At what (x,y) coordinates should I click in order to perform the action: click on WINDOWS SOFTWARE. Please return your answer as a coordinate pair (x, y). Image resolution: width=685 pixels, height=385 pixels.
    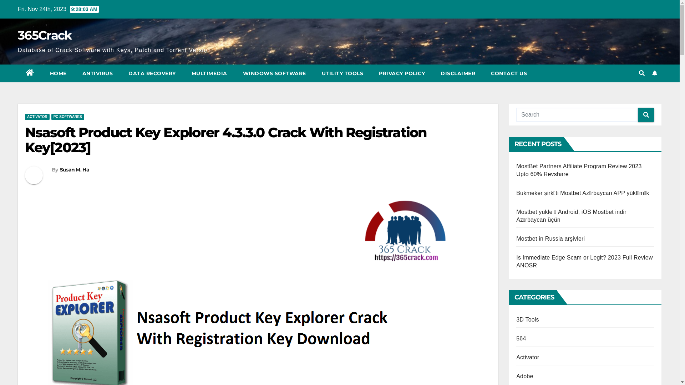
    Looking at the image, I should click on (274, 73).